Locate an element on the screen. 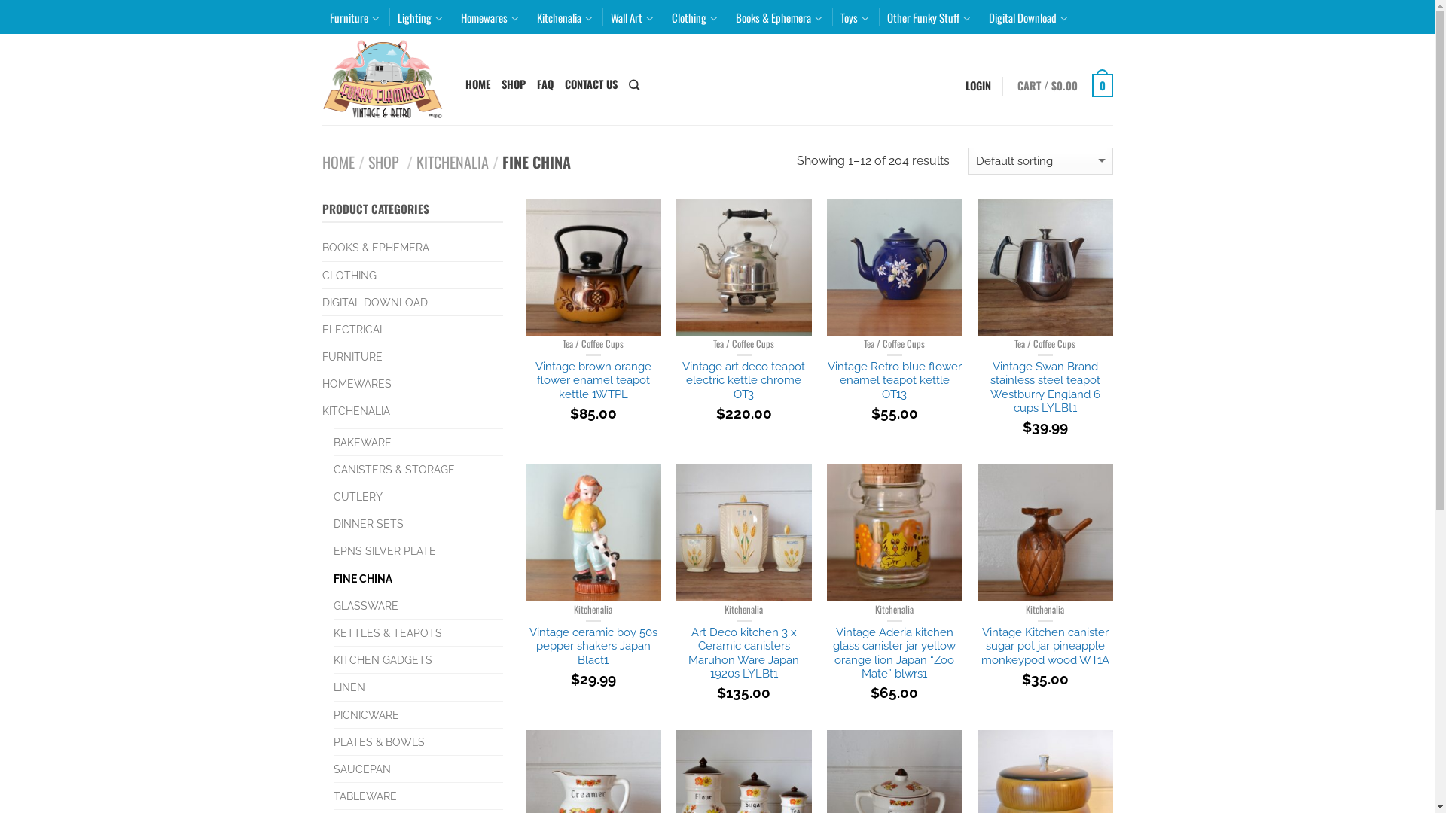 This screenshot has height=813, width=1446. CART / $0.00 0 is located at coordinates (1065, 86).